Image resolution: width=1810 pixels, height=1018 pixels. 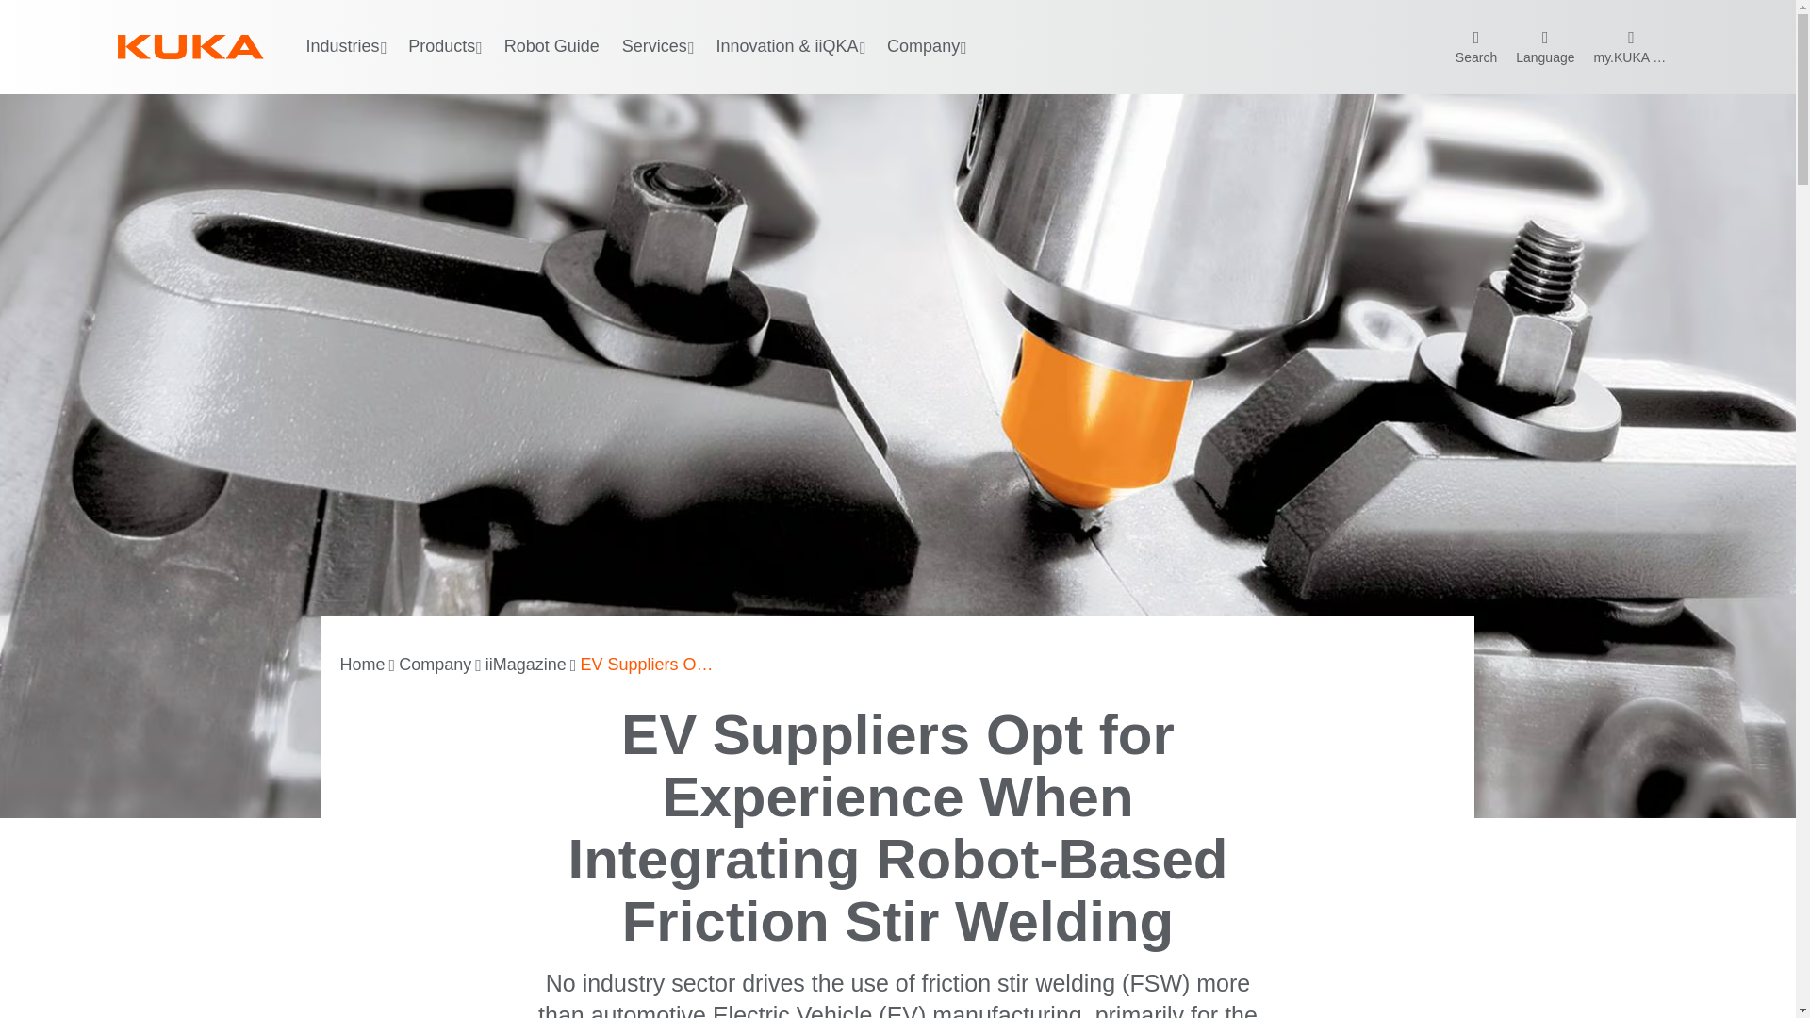 I want to click on Home, so click(x=362, y=665).